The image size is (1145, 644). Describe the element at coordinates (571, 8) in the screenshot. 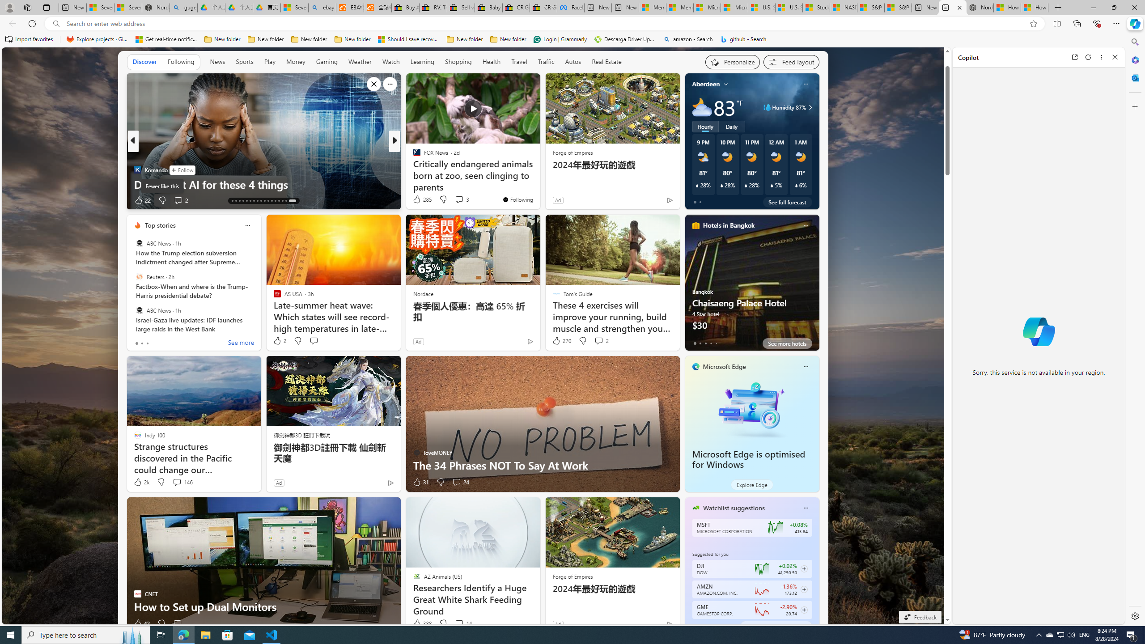

I see `Facebook` at that location.